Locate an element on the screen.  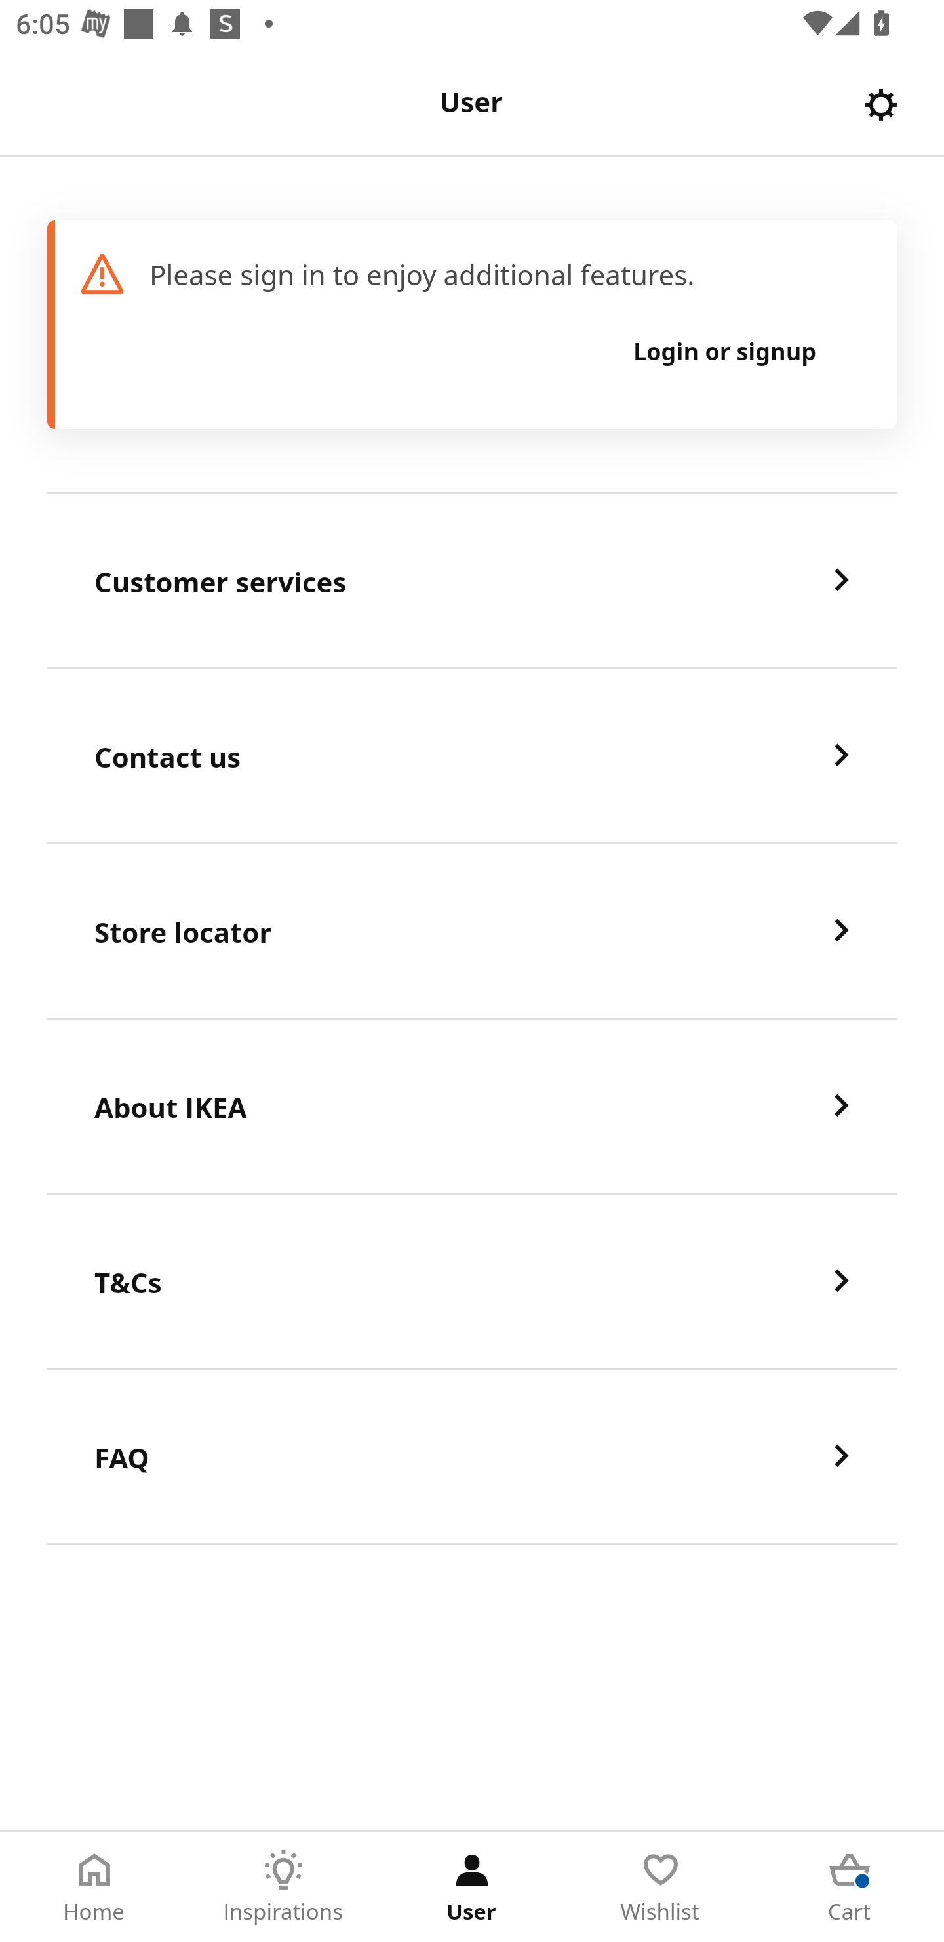
Login or signup is located at coordinates (725, 350).